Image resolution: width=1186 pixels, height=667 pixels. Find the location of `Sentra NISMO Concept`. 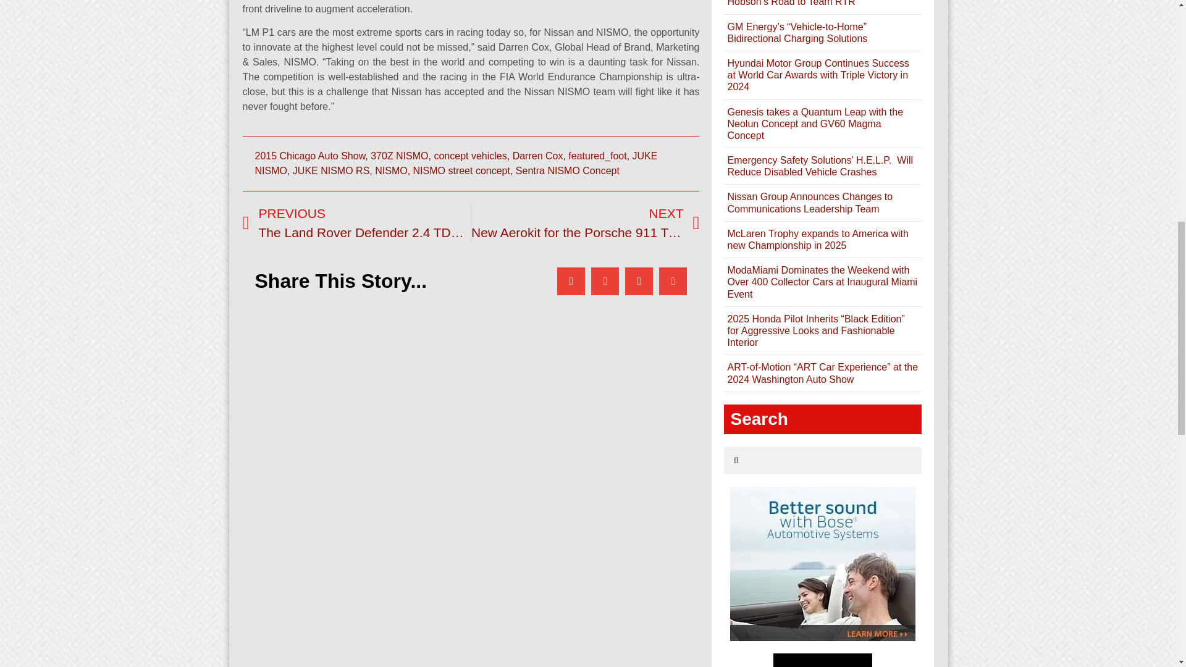

Sentra NISMO Concept is located at coordinates (585, 224).